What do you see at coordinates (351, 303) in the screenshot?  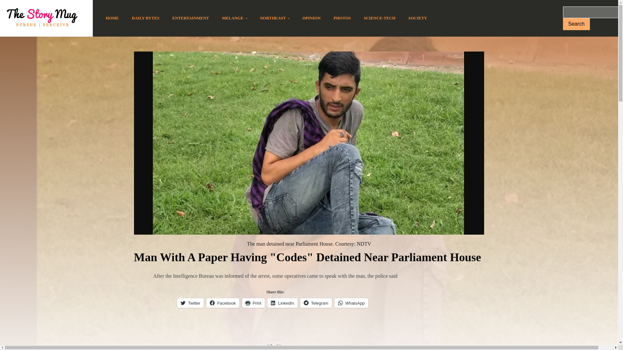 I see `WhatsApp` at bounding box center [351, 303].